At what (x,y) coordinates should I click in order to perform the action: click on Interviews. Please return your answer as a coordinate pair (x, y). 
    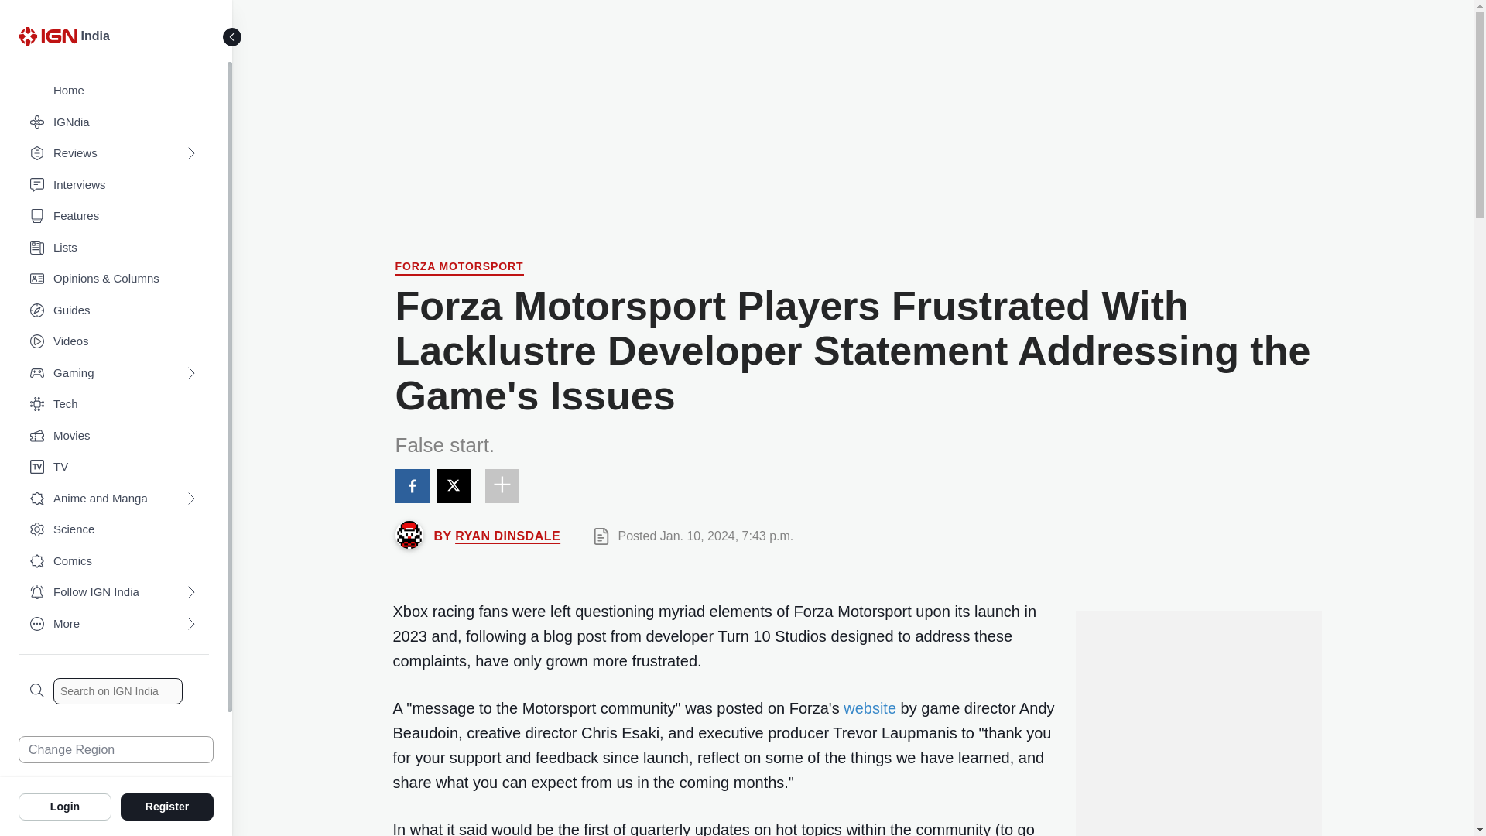
    Looking at the image, I should click on (113, 186).